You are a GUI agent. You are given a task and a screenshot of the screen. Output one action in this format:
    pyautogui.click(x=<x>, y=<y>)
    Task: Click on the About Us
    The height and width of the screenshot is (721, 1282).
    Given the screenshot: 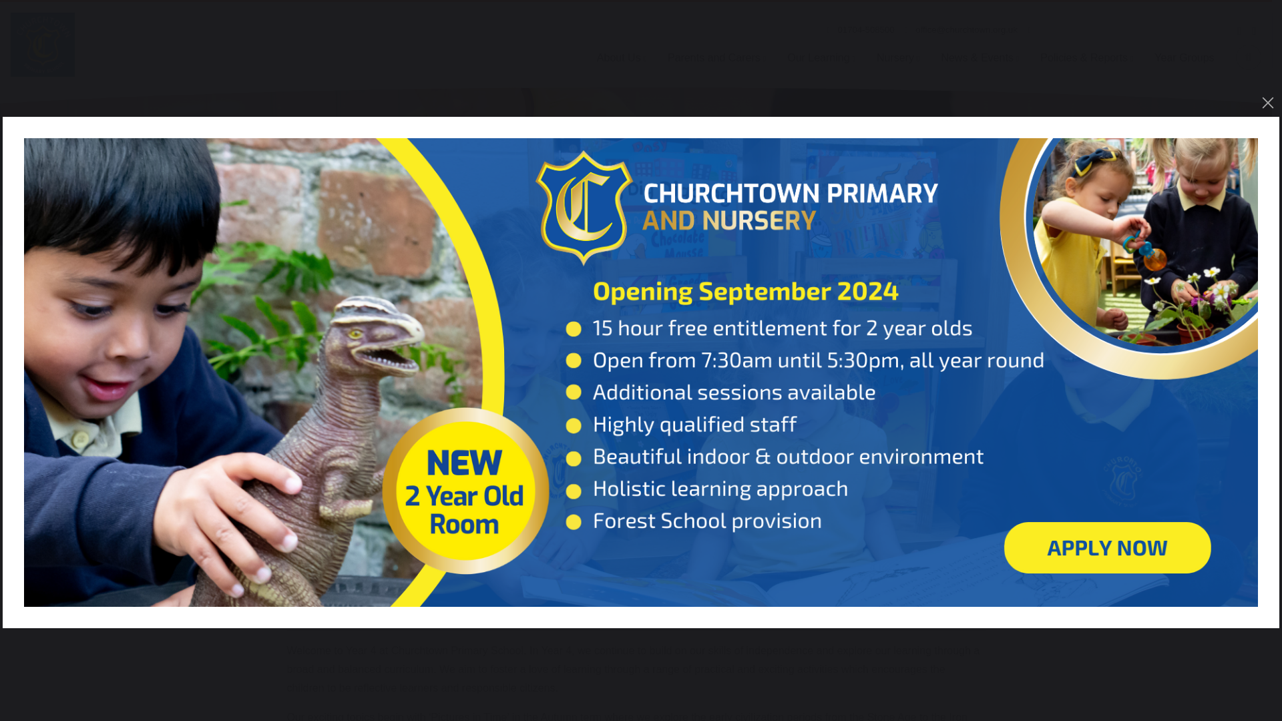 What is the action you would take?
    pyautogui.click(x=621, y=57)
    